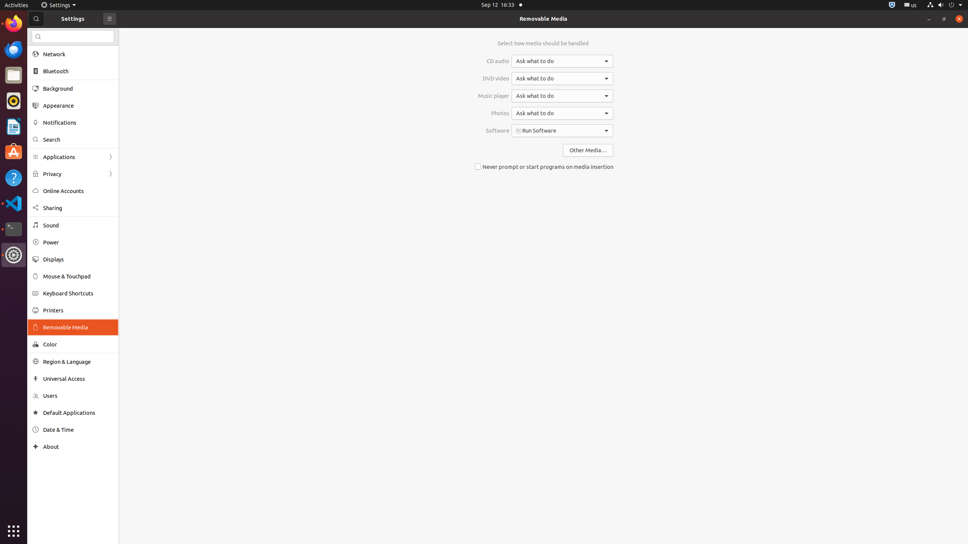 This screenshot has width=968, height=544. What do you see at coordinates (78, 396) in the screenshot?
I see `Users` at bounding box center [78, 396].